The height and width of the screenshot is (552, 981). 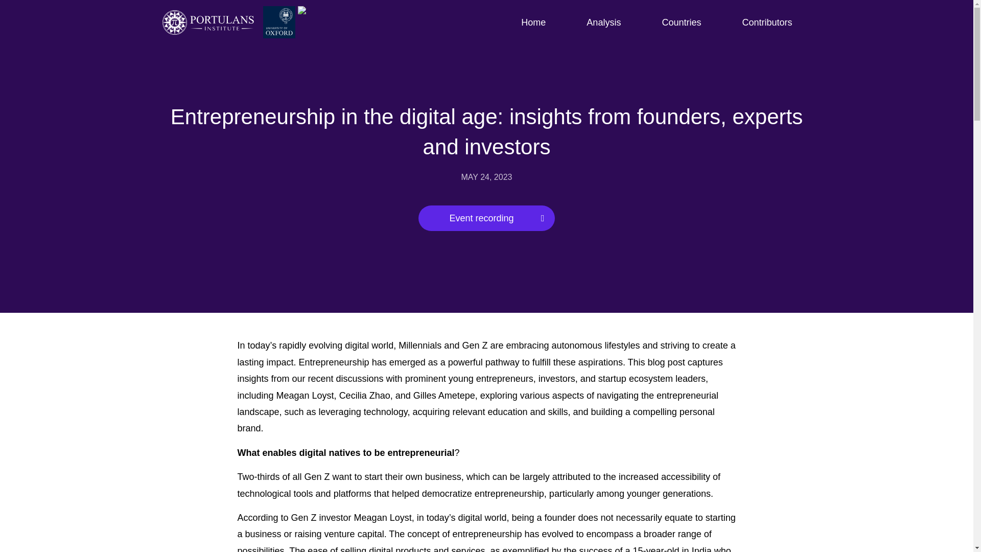 I want to click on Event recording, so click(x=486, y=218).